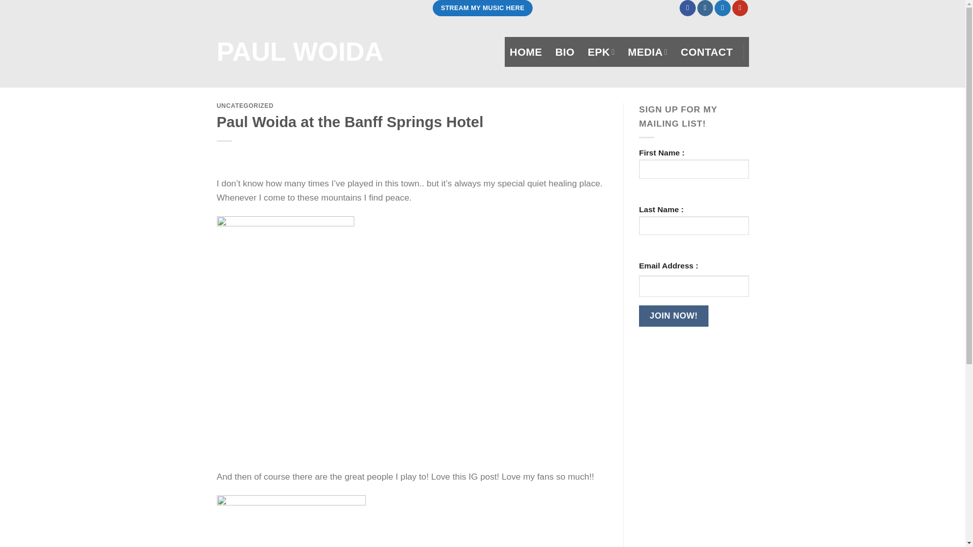 Image resolution: width=973 pixels, height=547 pixels. What do you see at coordinates (648, 52) in the screenshot?
I see `MEDIA` at bounding box center [648, 52].